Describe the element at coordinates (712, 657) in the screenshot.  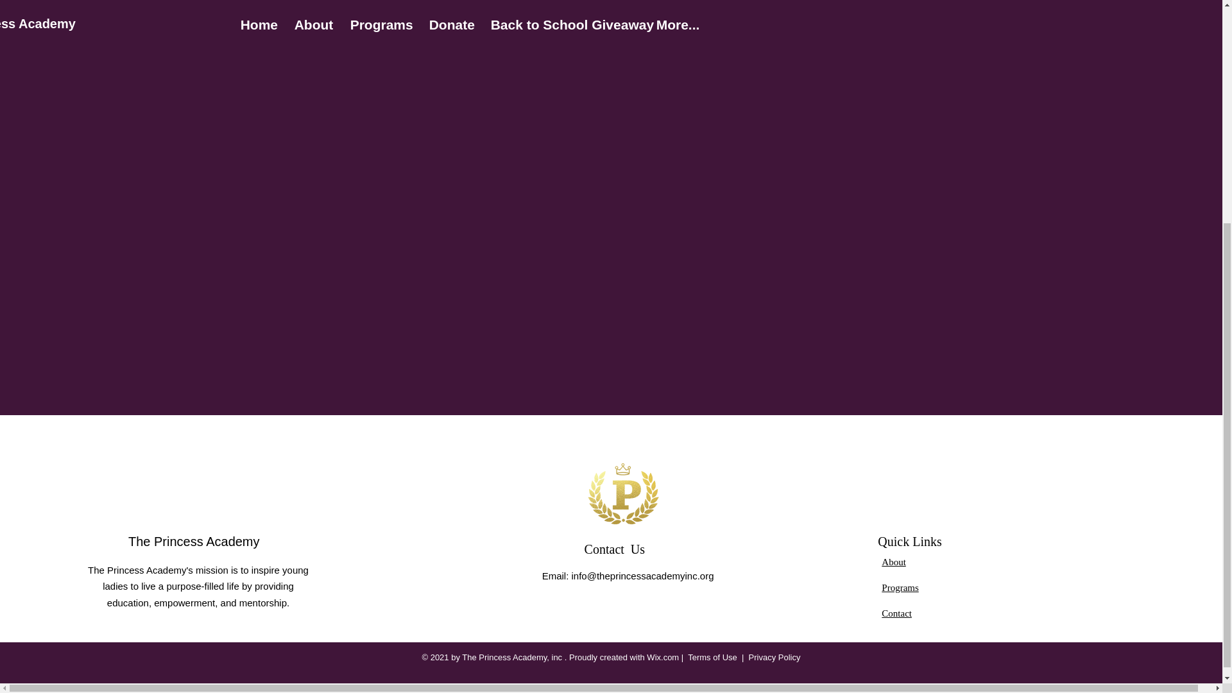
I see `Terms of Use` at that location.